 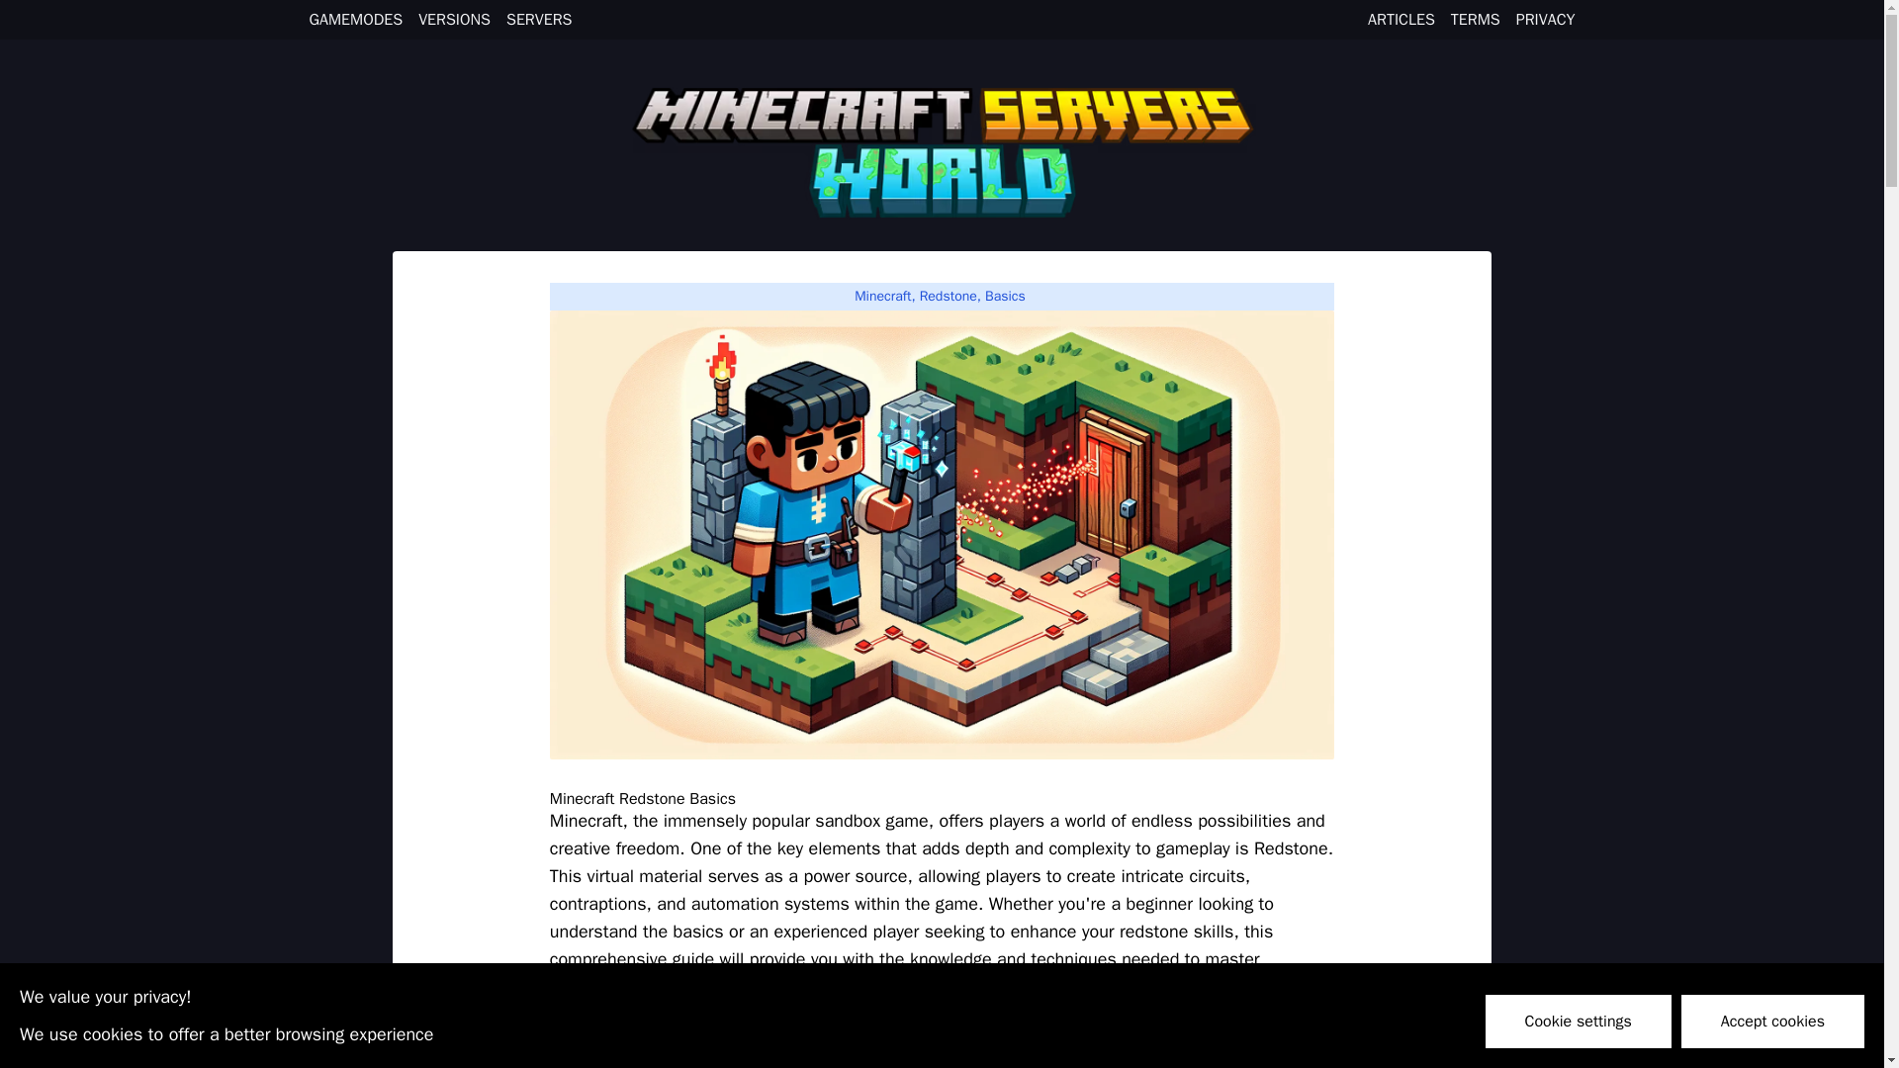 I want to click on TERMS, so click(x=1475, y=20).